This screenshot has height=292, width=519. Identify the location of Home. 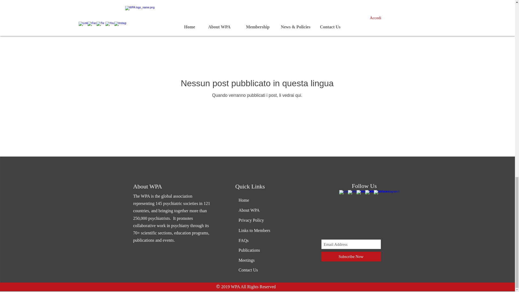
(244, 200).